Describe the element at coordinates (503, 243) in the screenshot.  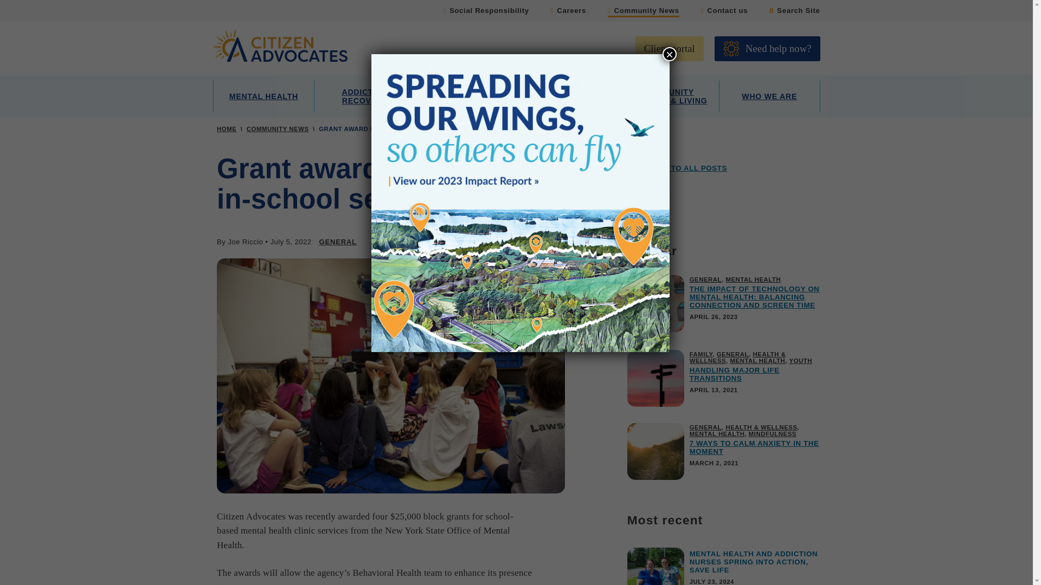
I see `Twitter` at that location.